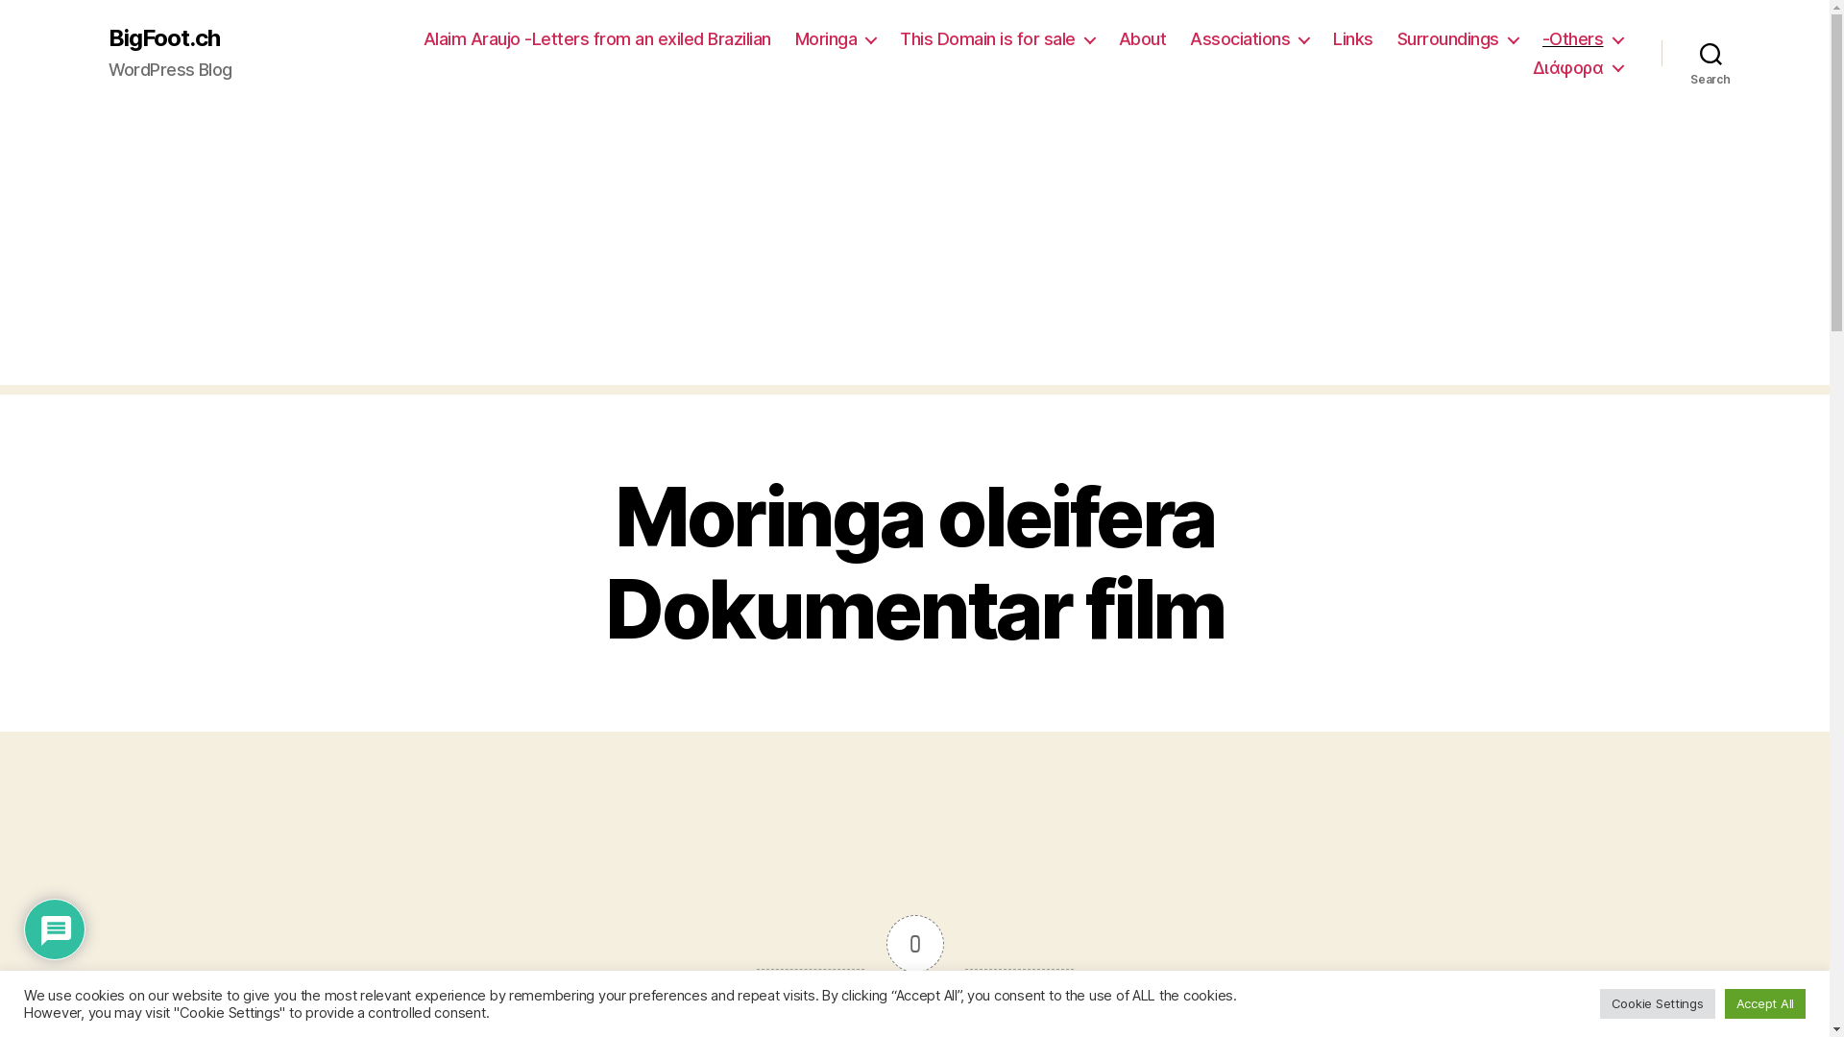  What do you see at coordinates (1765, 1004) in the screenshot?
I see `Accept All` at bounding box center [1765, 1004].